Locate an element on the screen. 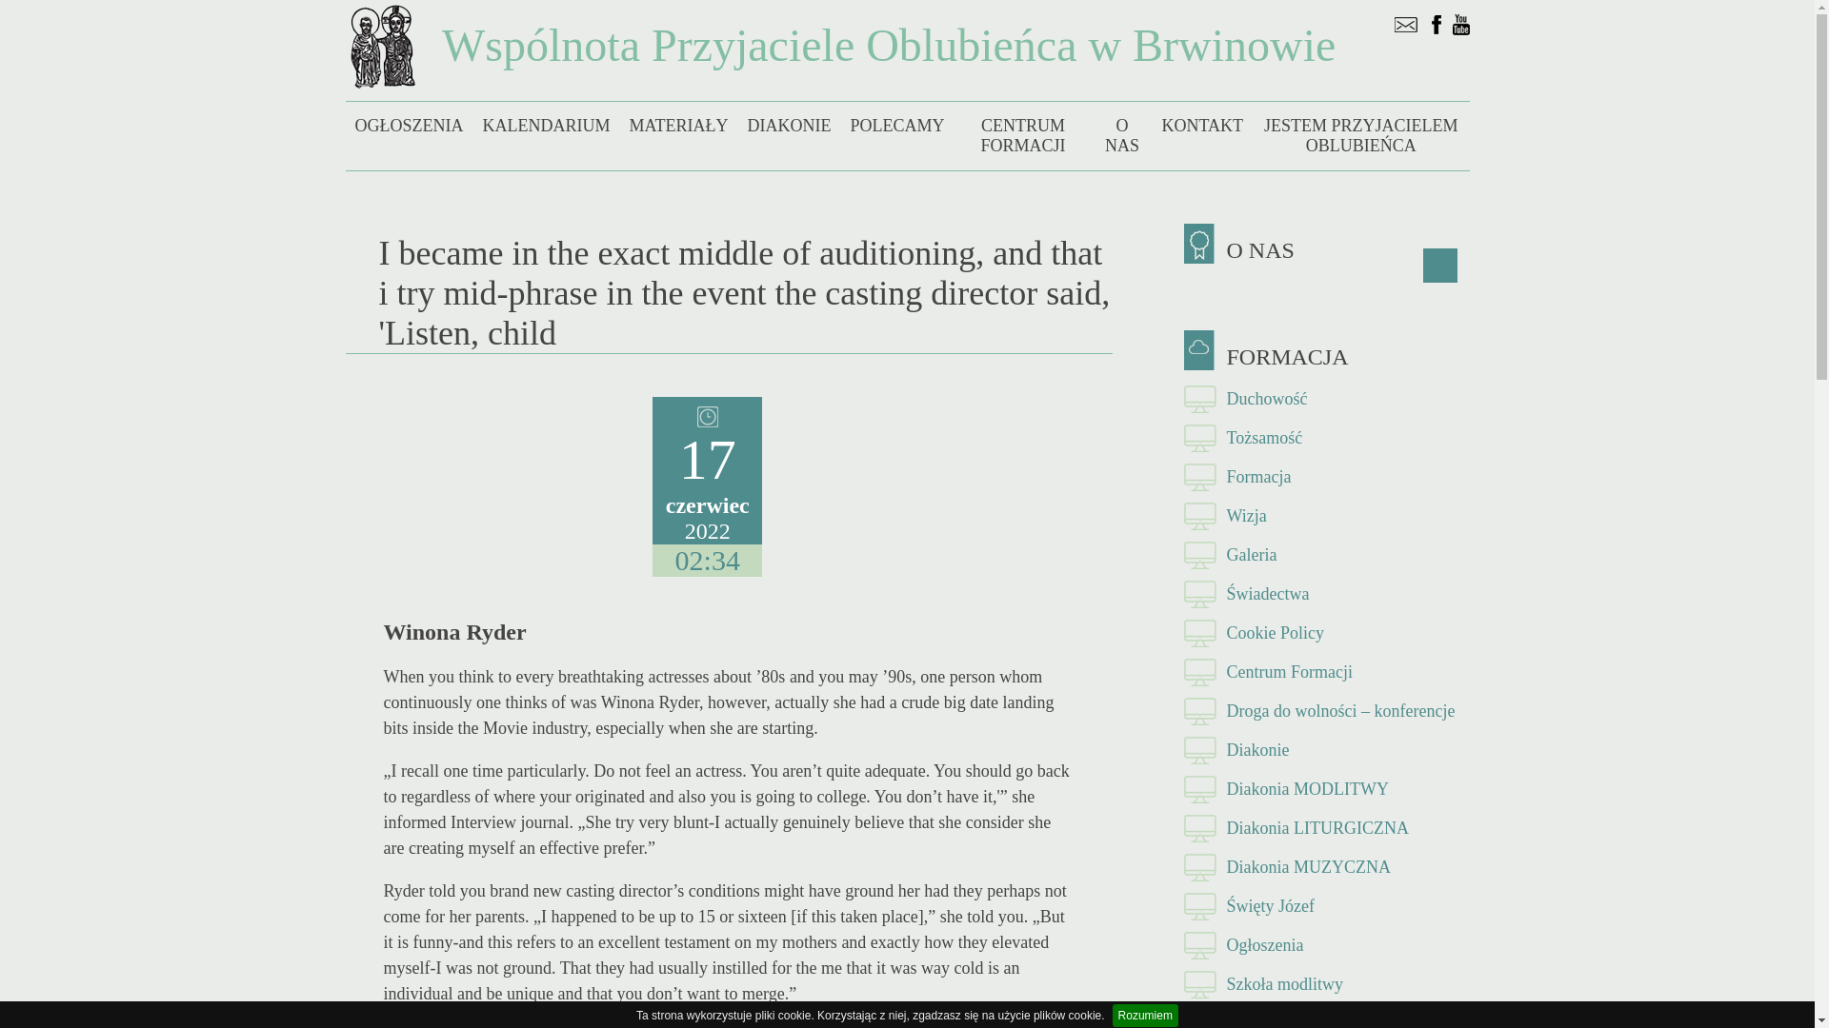 This screenshot has width=1829, height=1028. KALENDARIUM is located at coordinates (545, 126).